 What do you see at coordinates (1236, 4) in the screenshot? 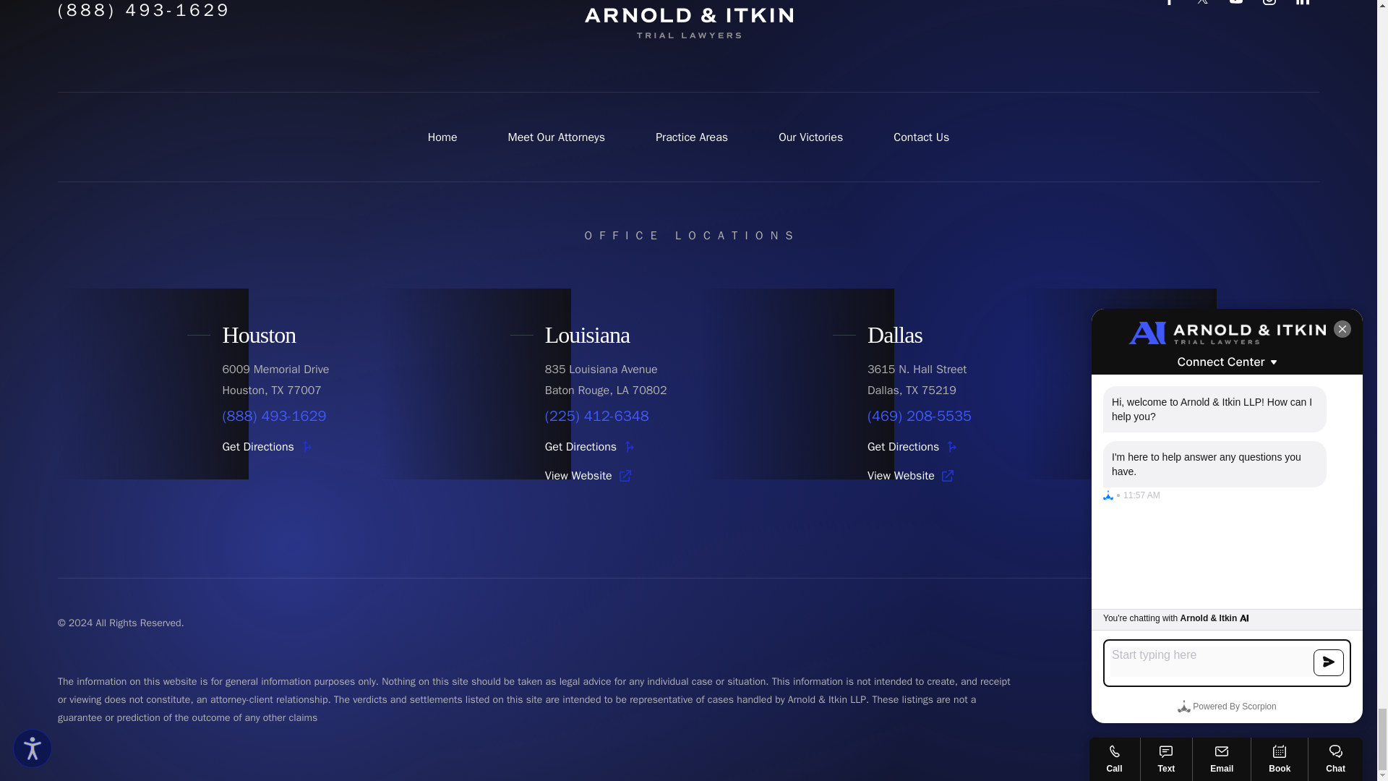
I see `YouTube` at bounding box center [1236, 4].